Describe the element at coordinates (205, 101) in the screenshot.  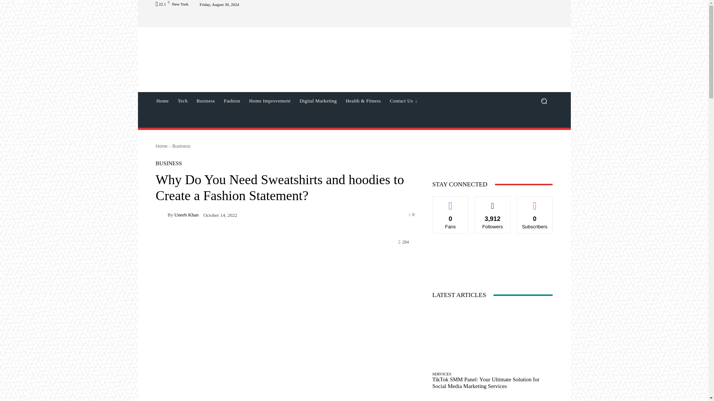
I see `Business` at that location.